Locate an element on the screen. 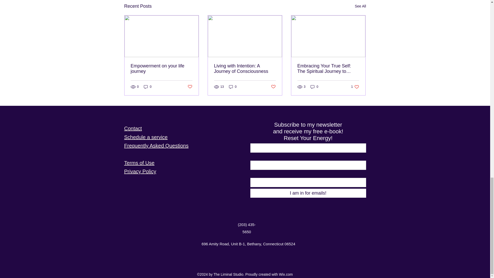 This screenshot has height=278, width=494. 0 is located at coordinates (233, 86).